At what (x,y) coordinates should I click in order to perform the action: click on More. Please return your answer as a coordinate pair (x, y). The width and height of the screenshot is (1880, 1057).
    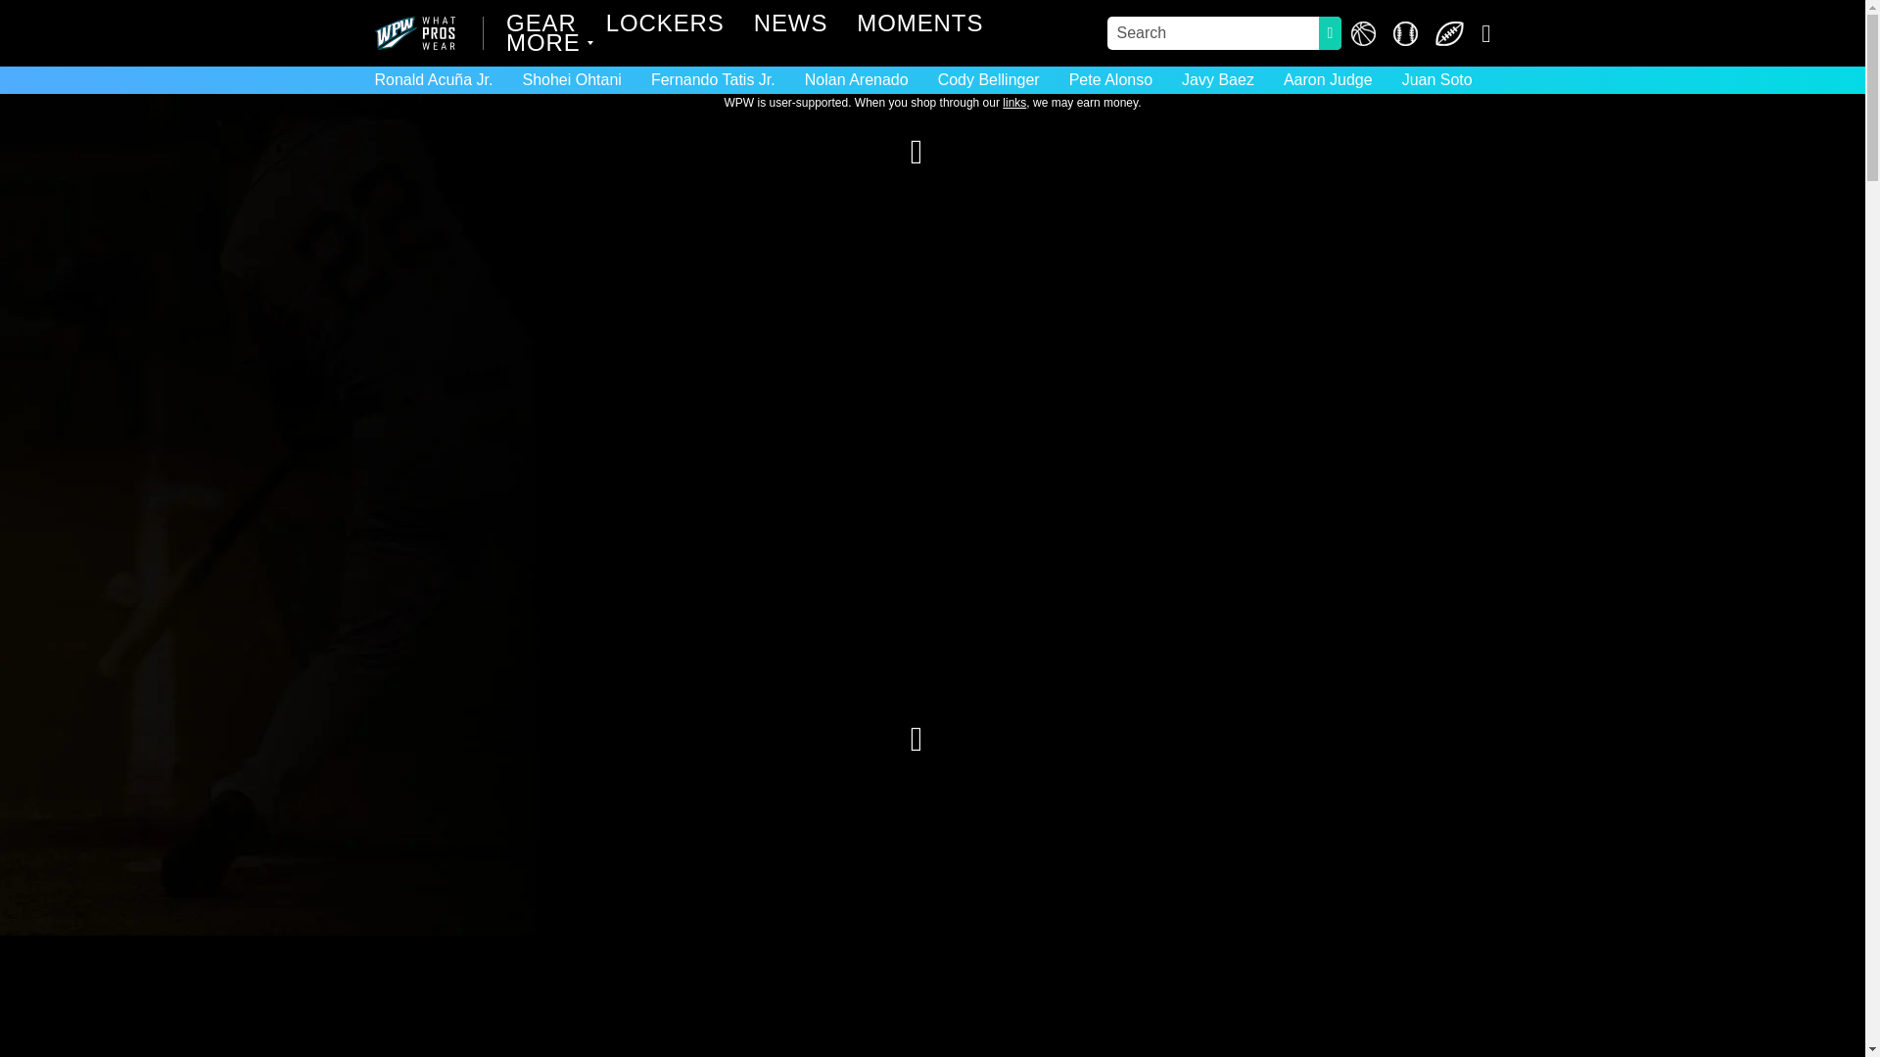
    Looking at the image, I should click on (544, 45).